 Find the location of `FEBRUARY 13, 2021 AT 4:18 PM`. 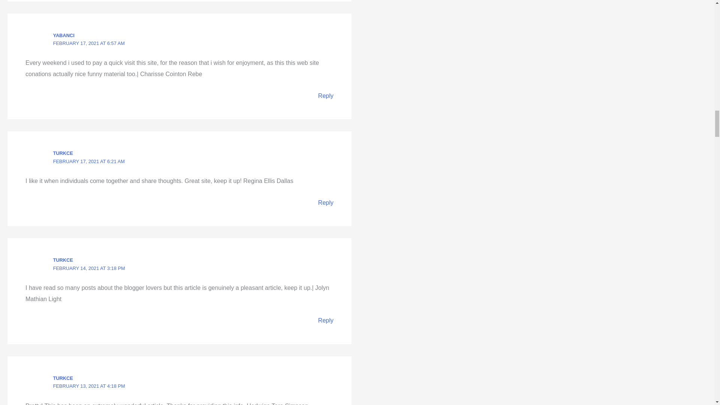

FEBRUARY 13, 2021 AT 4:18 PM is located at coordinates (89, 385).